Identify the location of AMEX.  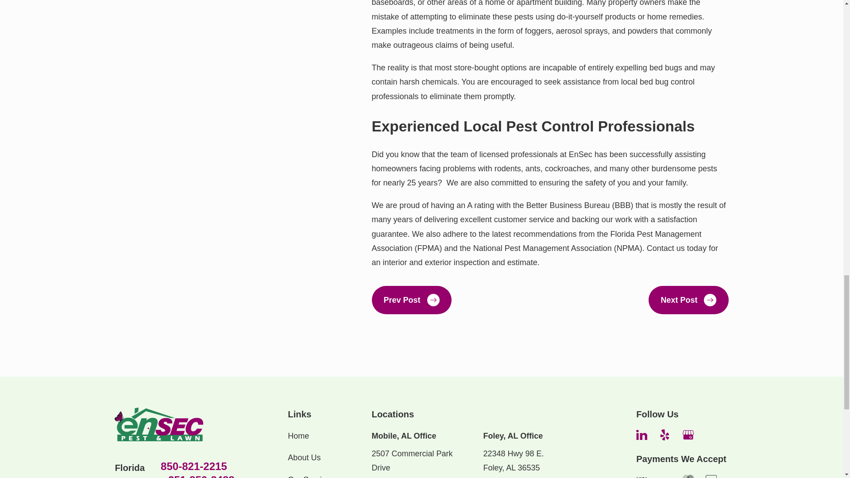
(665, 476).